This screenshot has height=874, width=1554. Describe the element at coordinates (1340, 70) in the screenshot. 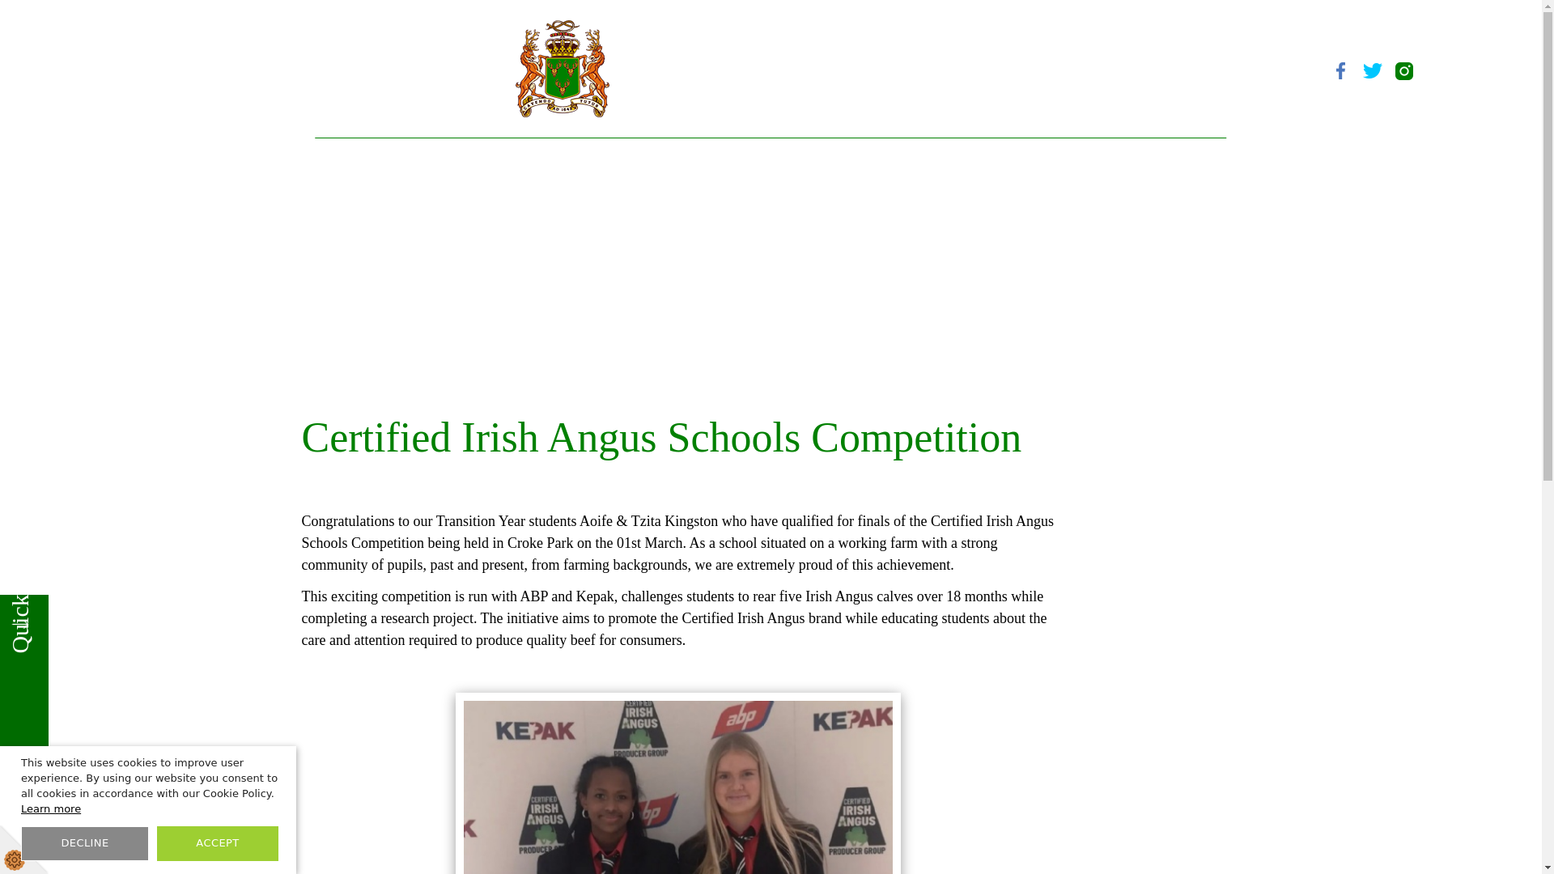

I see `Facebook` at that location.